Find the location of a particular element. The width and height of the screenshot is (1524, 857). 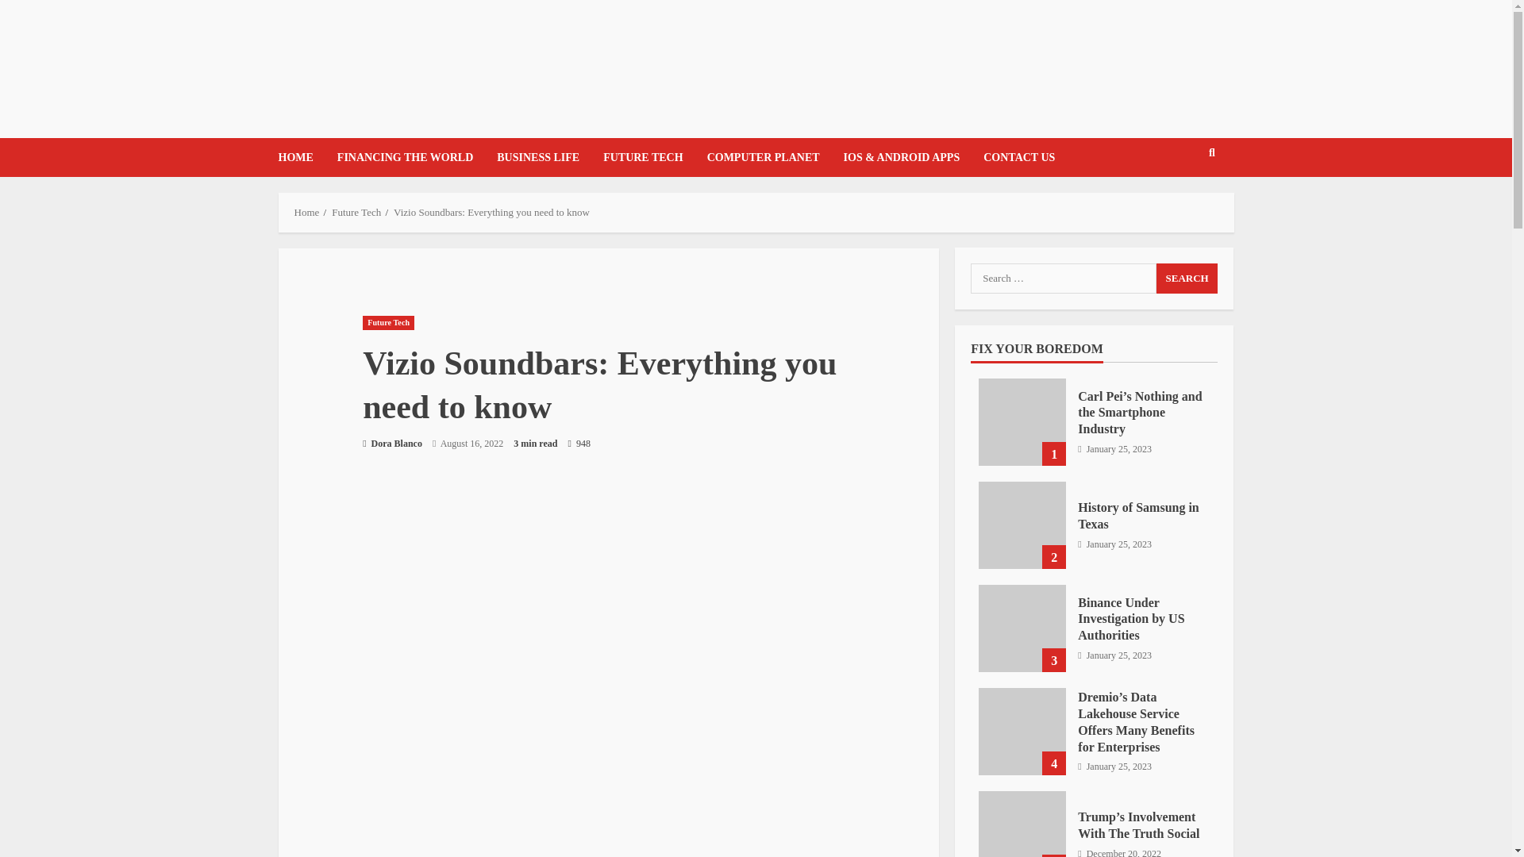

948 is located at coordinates (578, 444).